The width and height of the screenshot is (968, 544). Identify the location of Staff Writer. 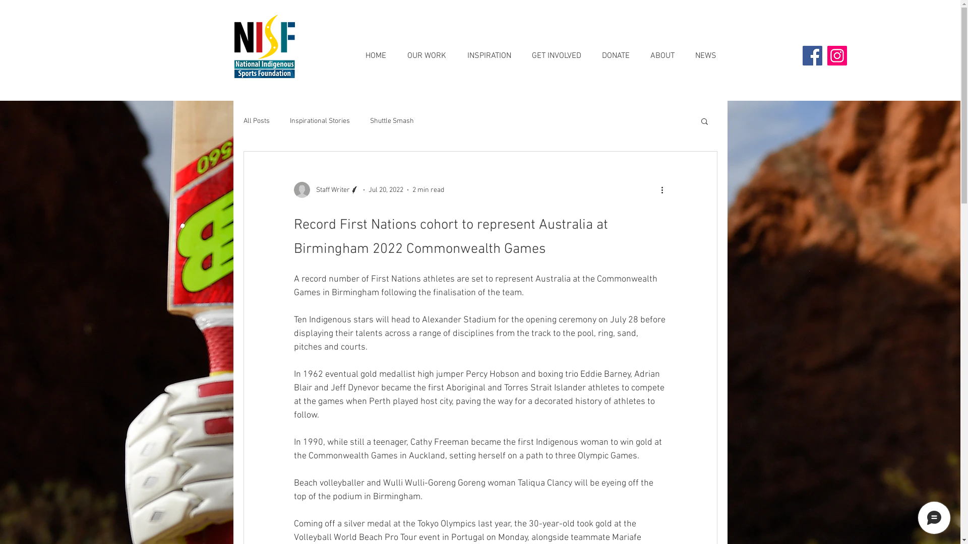
(326, 190).